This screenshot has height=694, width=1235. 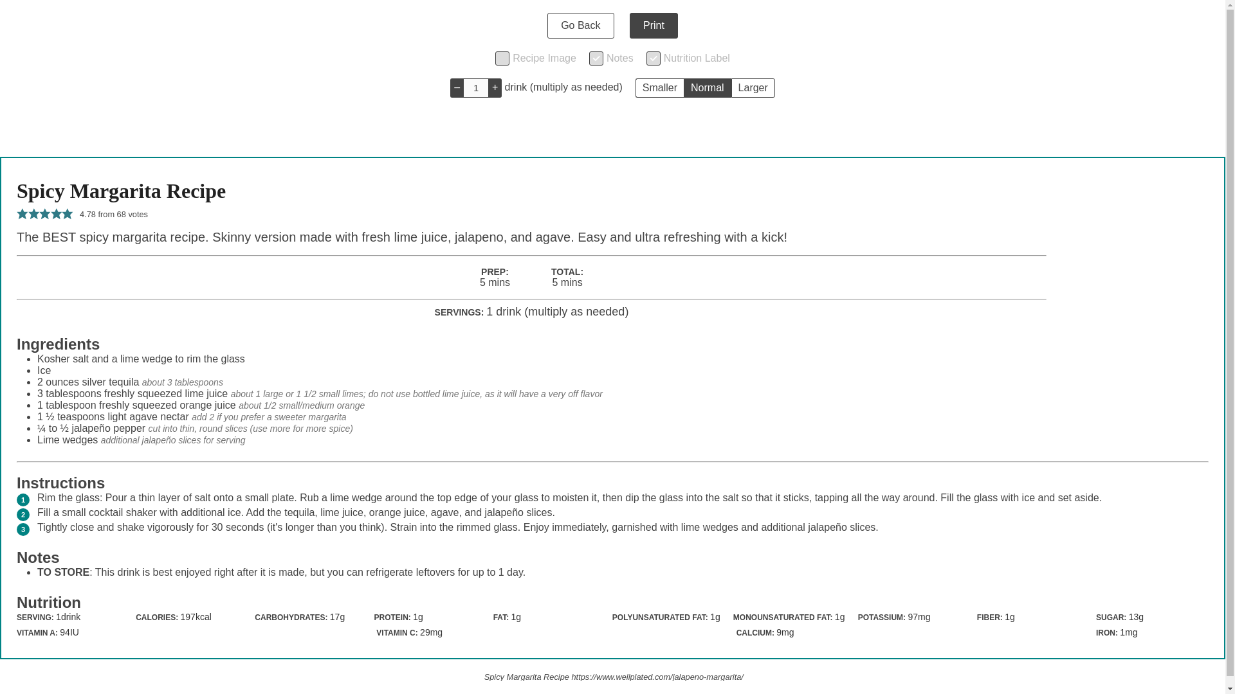 I want to click on Print, so click(x=654, y=26).